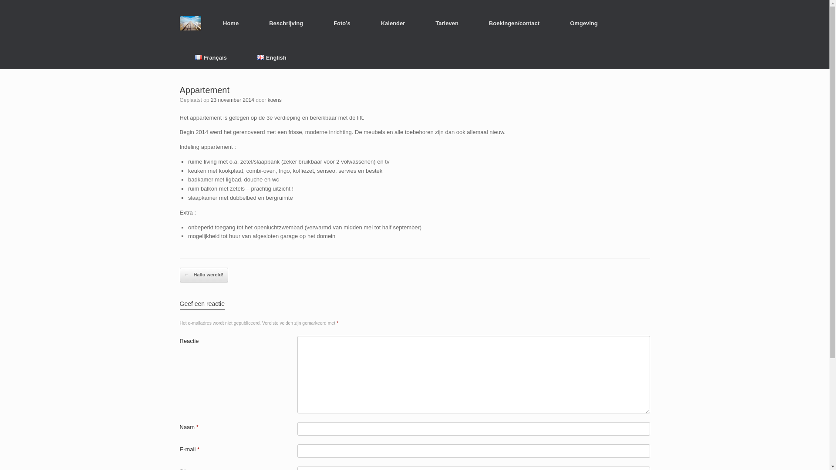 This screenshot has height=470, width=836. What do you see at coordinates (231, 23) in the screenshot?
I see `Home` at bounding box center [231, 23].